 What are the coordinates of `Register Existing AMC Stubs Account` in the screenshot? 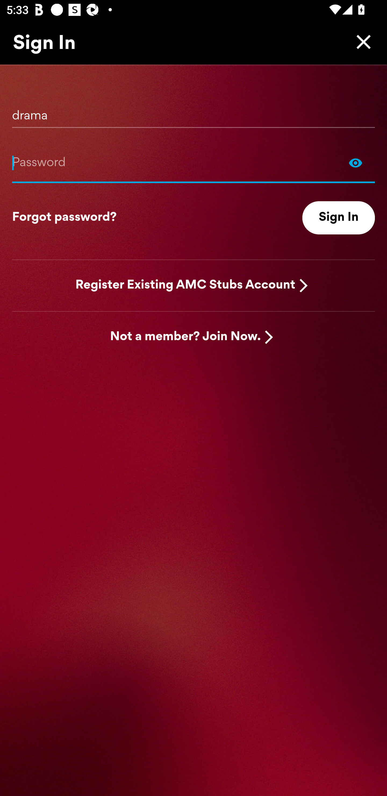 It's located at (185, 285).